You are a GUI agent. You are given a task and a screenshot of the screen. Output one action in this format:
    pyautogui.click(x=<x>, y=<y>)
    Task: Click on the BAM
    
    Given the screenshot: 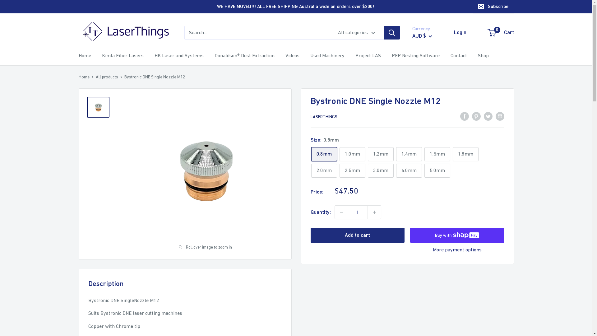 What is the action you would take?
    pyautogui.click(x=95, y=11)
    